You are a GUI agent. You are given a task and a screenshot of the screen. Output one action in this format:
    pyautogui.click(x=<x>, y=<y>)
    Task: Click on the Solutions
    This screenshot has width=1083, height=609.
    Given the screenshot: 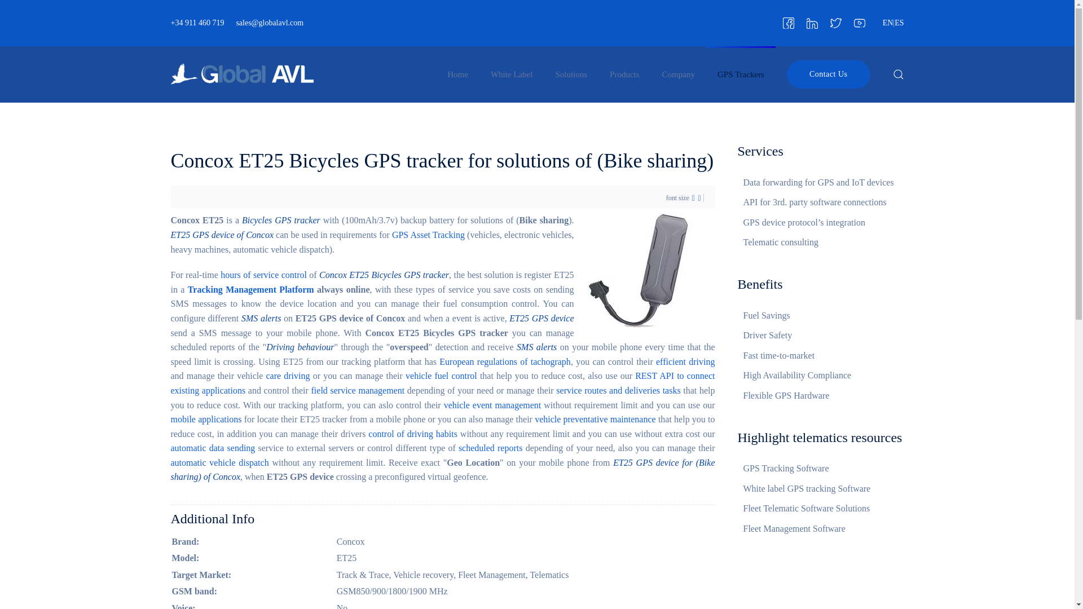 What is the action you would take?
    pyautogui.click(x=571, y=74)
    